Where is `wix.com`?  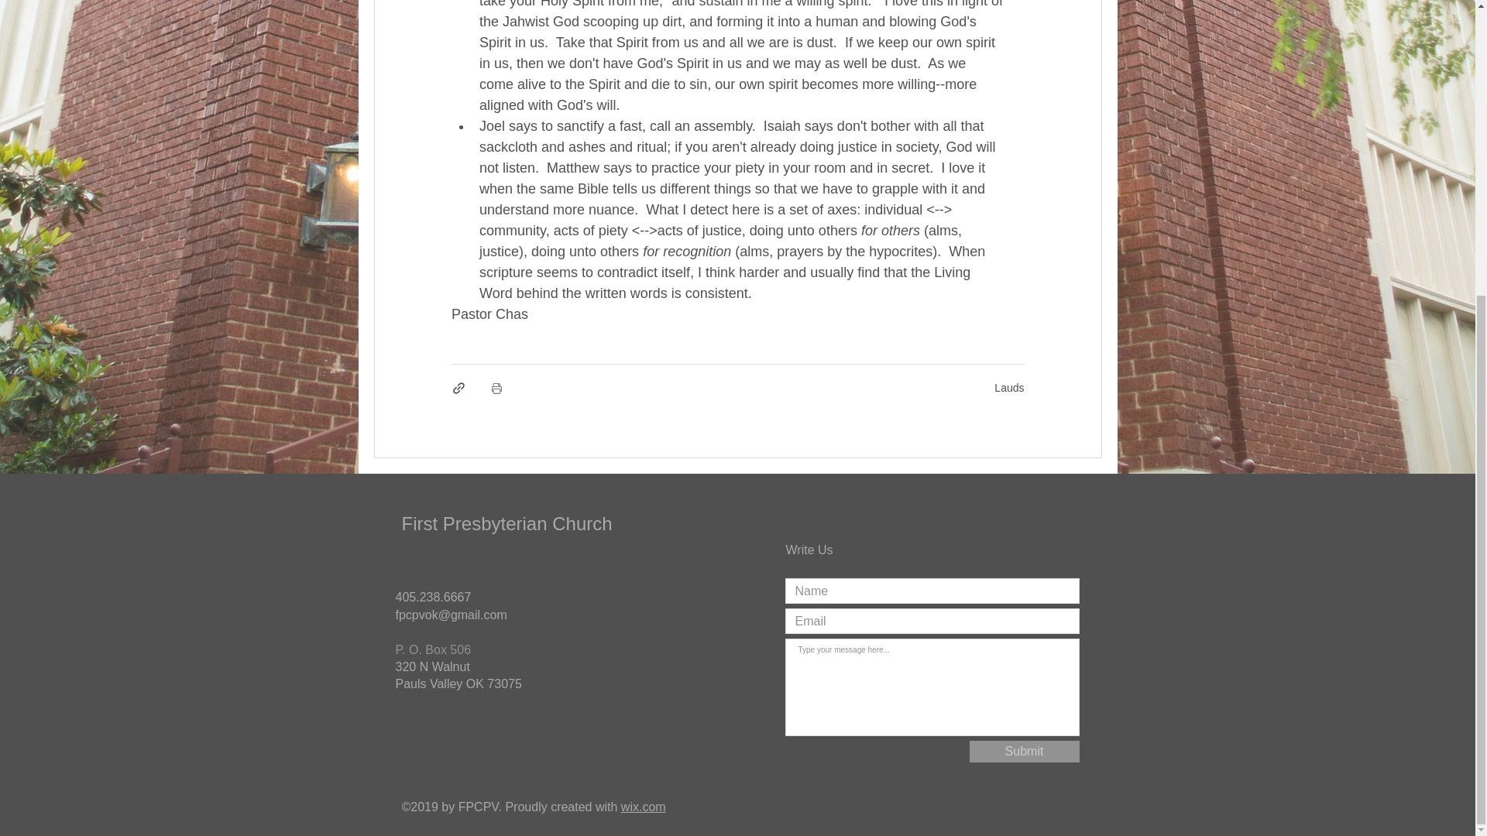 wix.com is located at coordinates (644, 807).